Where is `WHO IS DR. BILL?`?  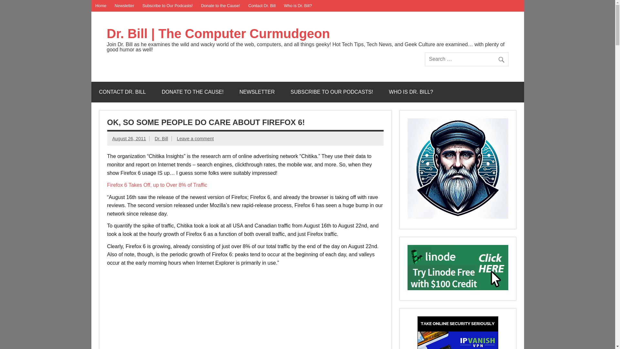 WHO IS DR. BILL? is located at coordinates (411, 92).